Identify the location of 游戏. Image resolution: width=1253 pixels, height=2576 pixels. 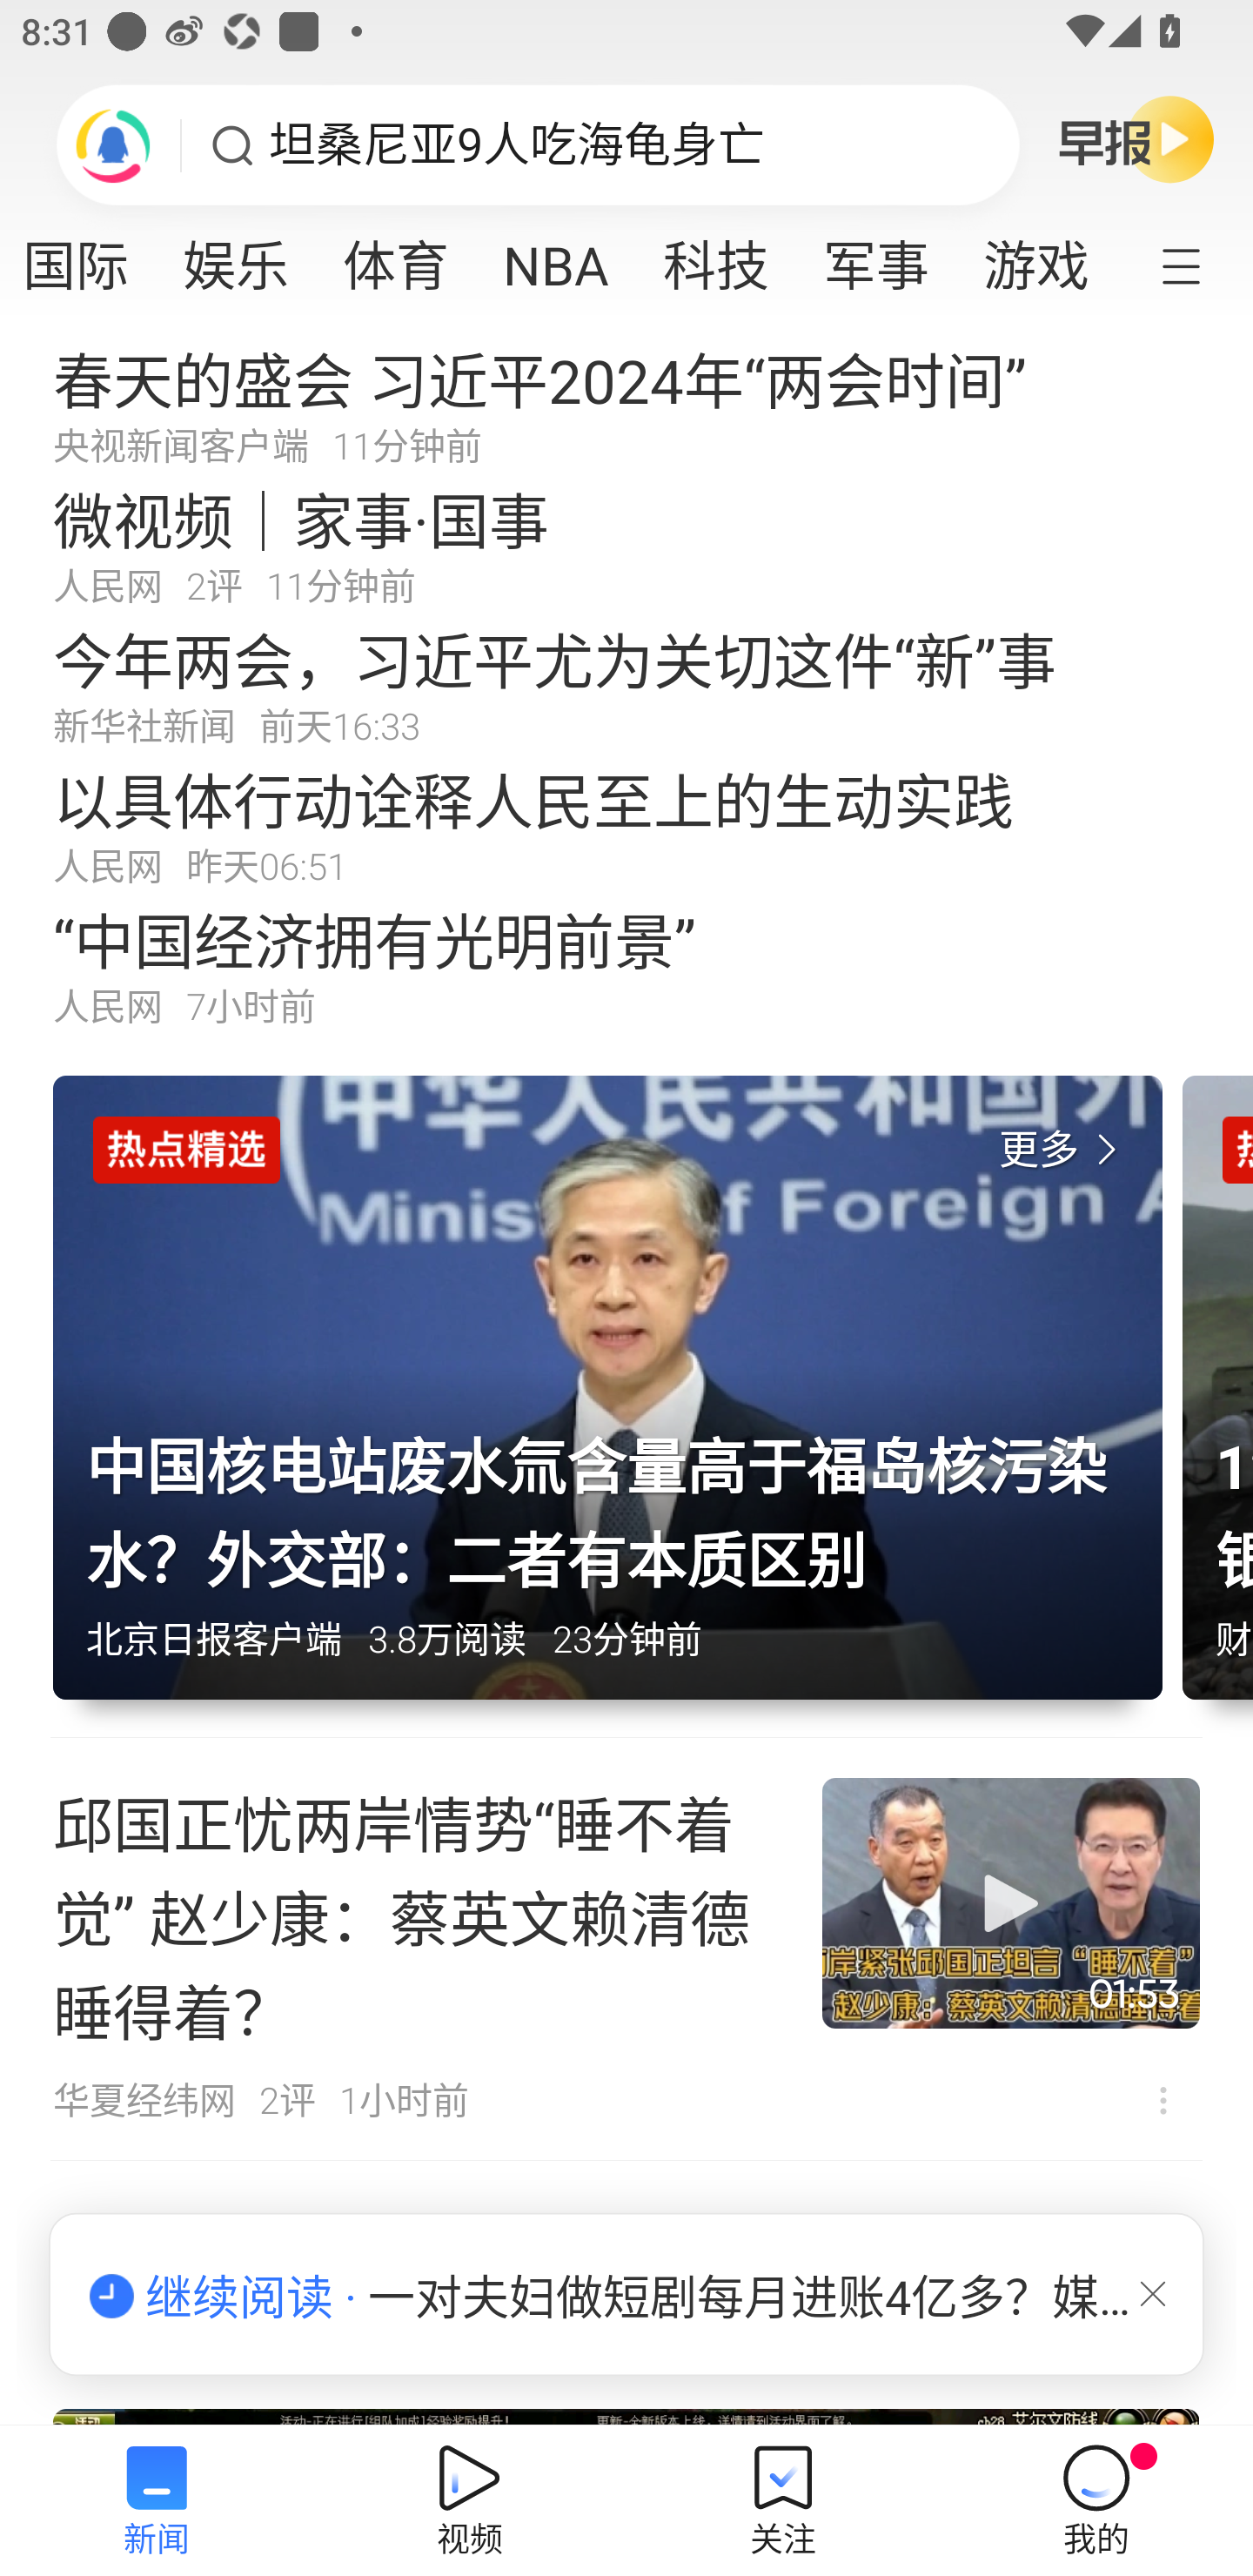
(1035, 256).